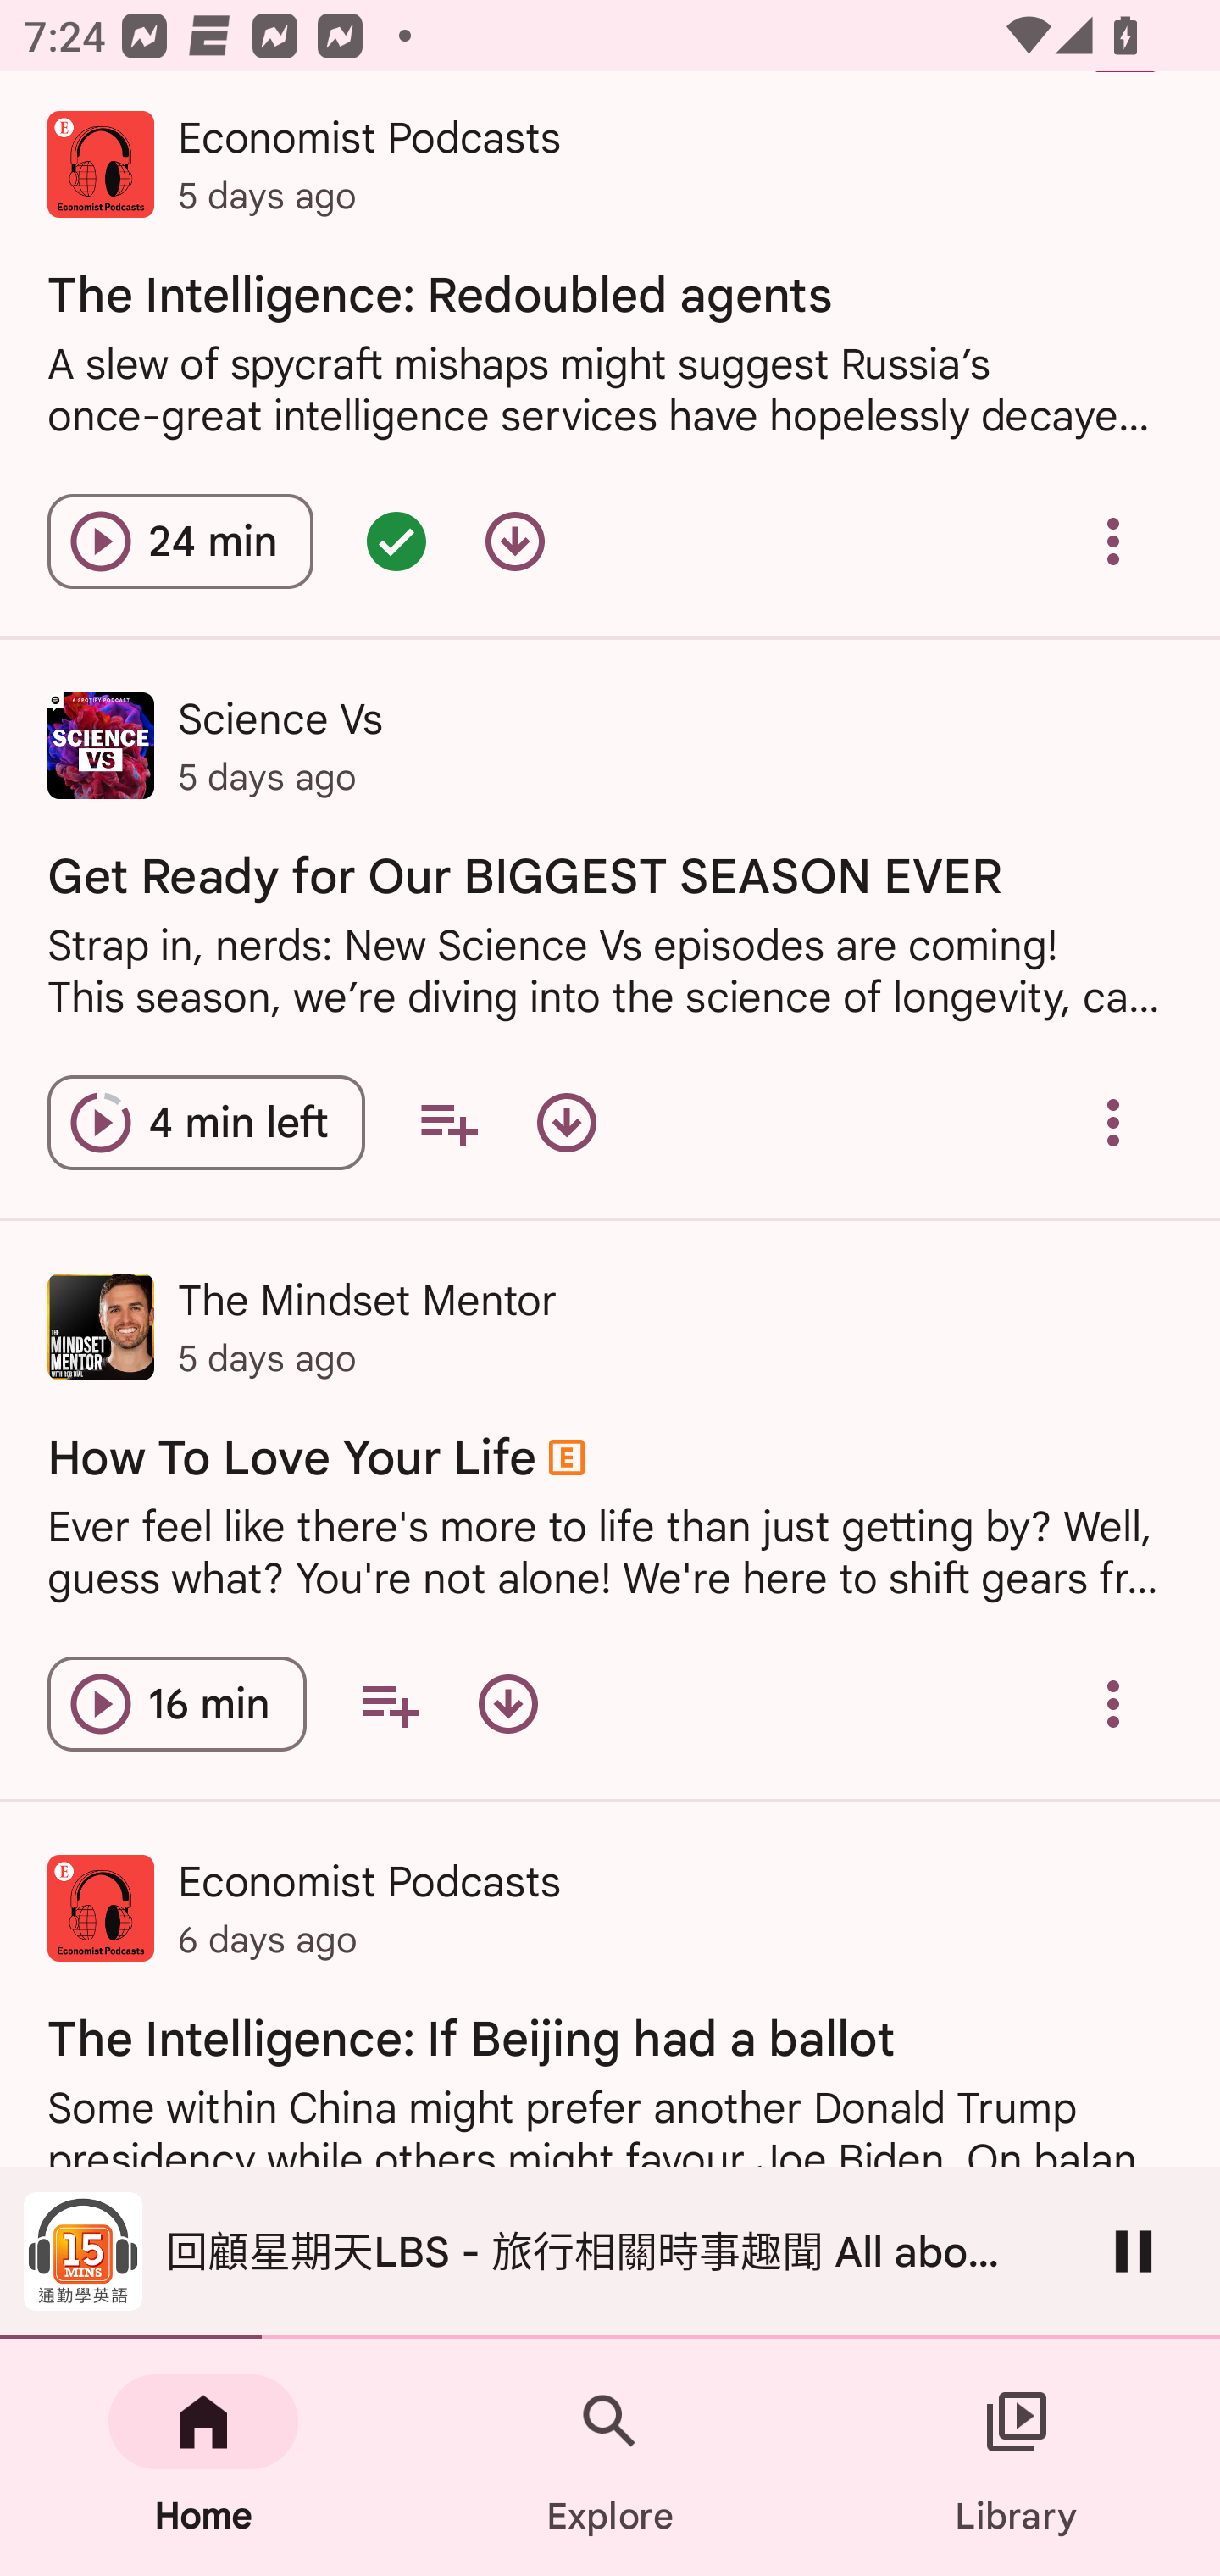 This screenshot has height=2576, width=1220. I want to click on Download episode, so click(507, 1703).